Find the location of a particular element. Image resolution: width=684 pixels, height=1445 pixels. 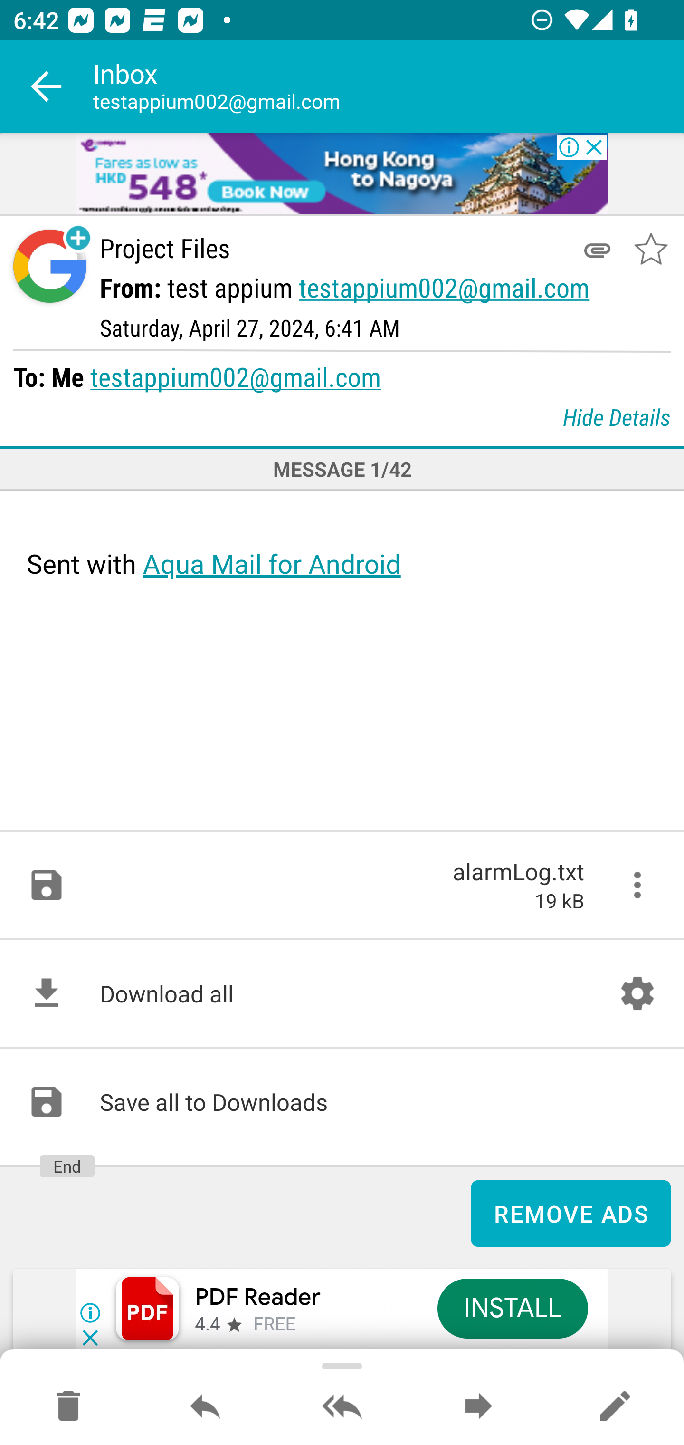

Sender contact button is located at coordinates (49, 266).